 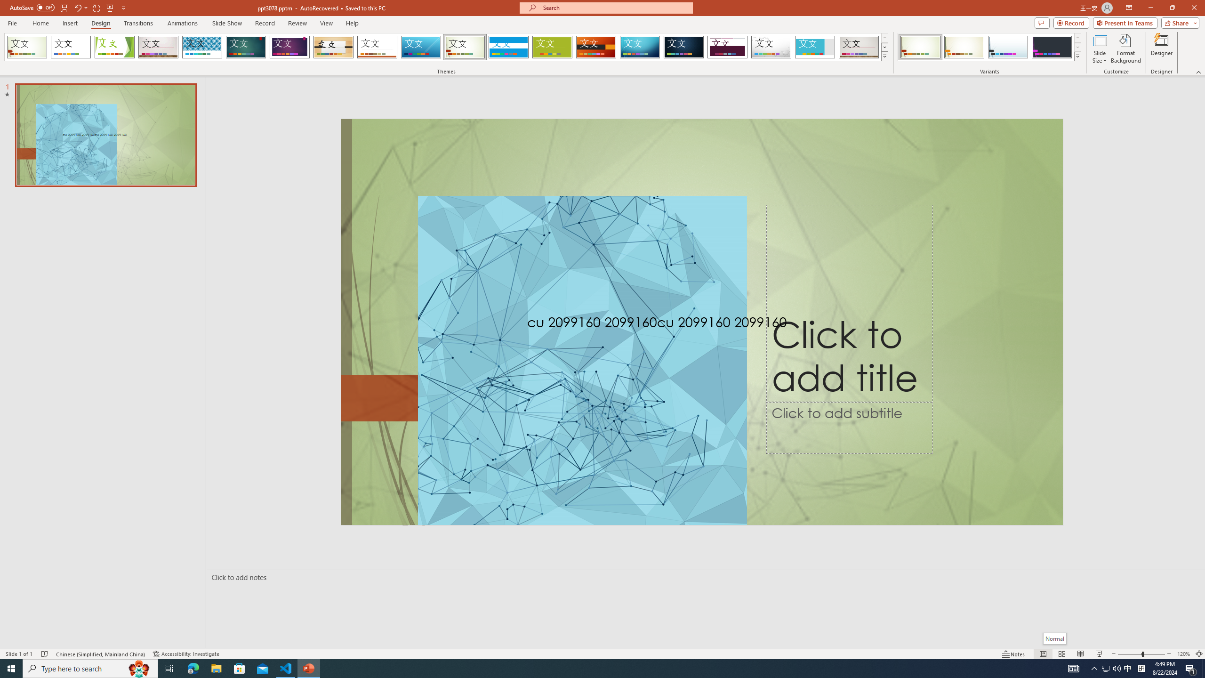 I want to click on Variants, so click(x=1077, y=56).